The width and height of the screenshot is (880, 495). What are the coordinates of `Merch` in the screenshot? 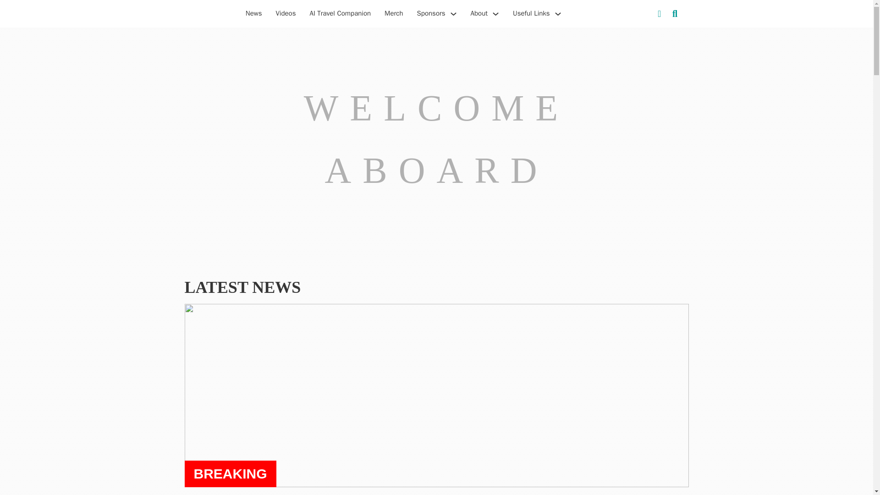 It's located at (394, 14).